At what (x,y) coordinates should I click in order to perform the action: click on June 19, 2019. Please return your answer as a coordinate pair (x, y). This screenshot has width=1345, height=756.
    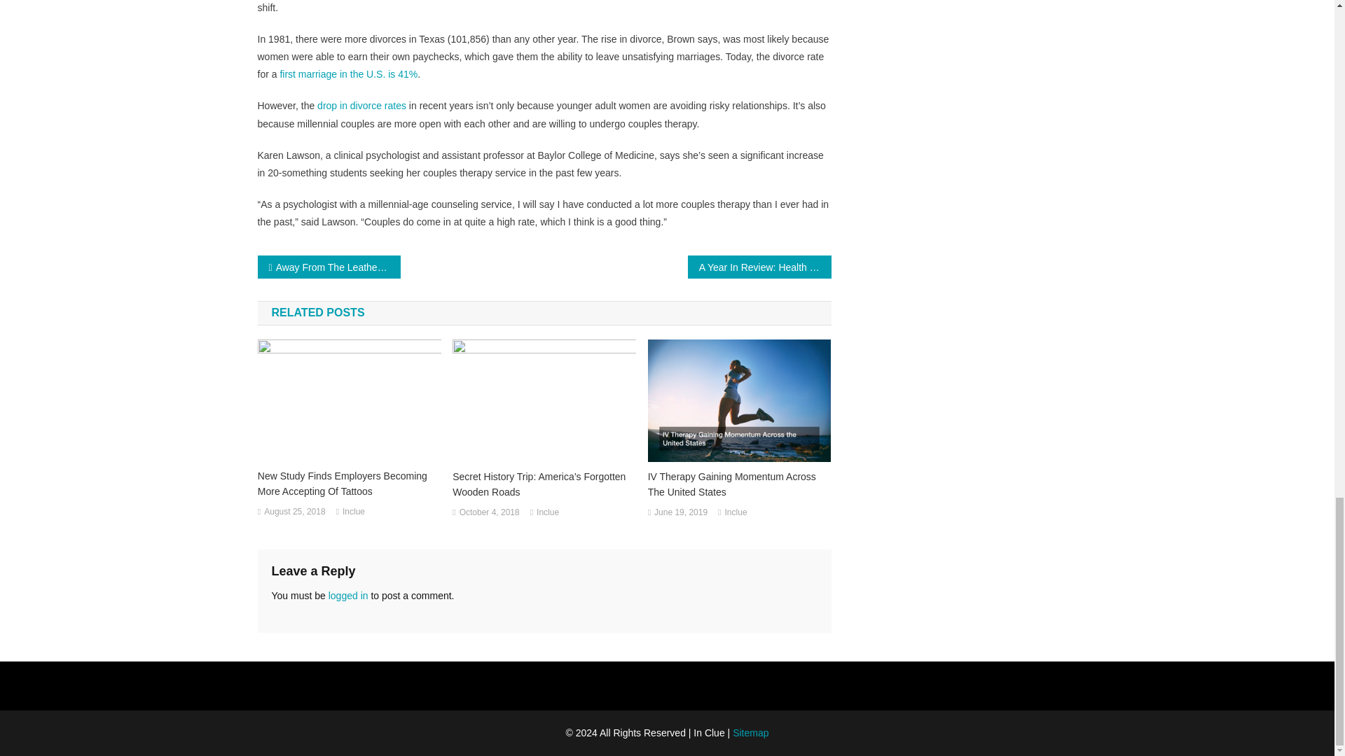
    Looking at the image, I should click on (680, 513).